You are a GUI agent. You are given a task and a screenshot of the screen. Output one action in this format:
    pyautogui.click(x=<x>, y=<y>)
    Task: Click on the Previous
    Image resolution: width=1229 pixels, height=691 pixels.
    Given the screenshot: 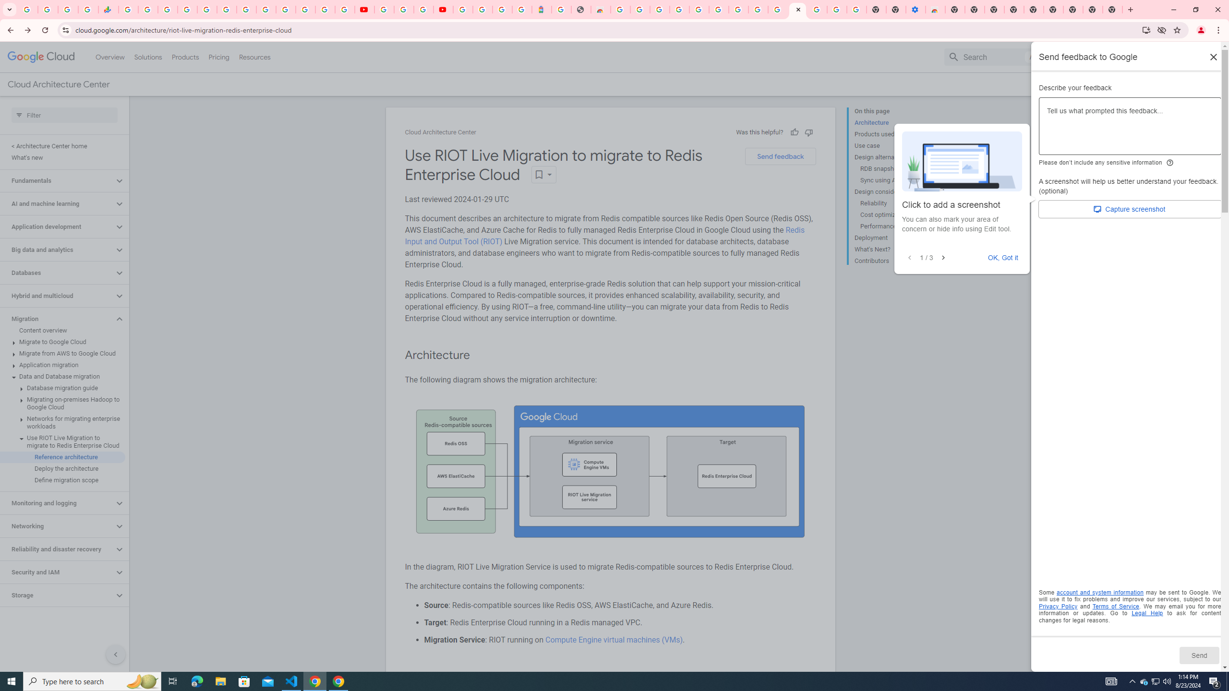 What is the action you would take?
    pyautogui.click(x=909, y=258)
    